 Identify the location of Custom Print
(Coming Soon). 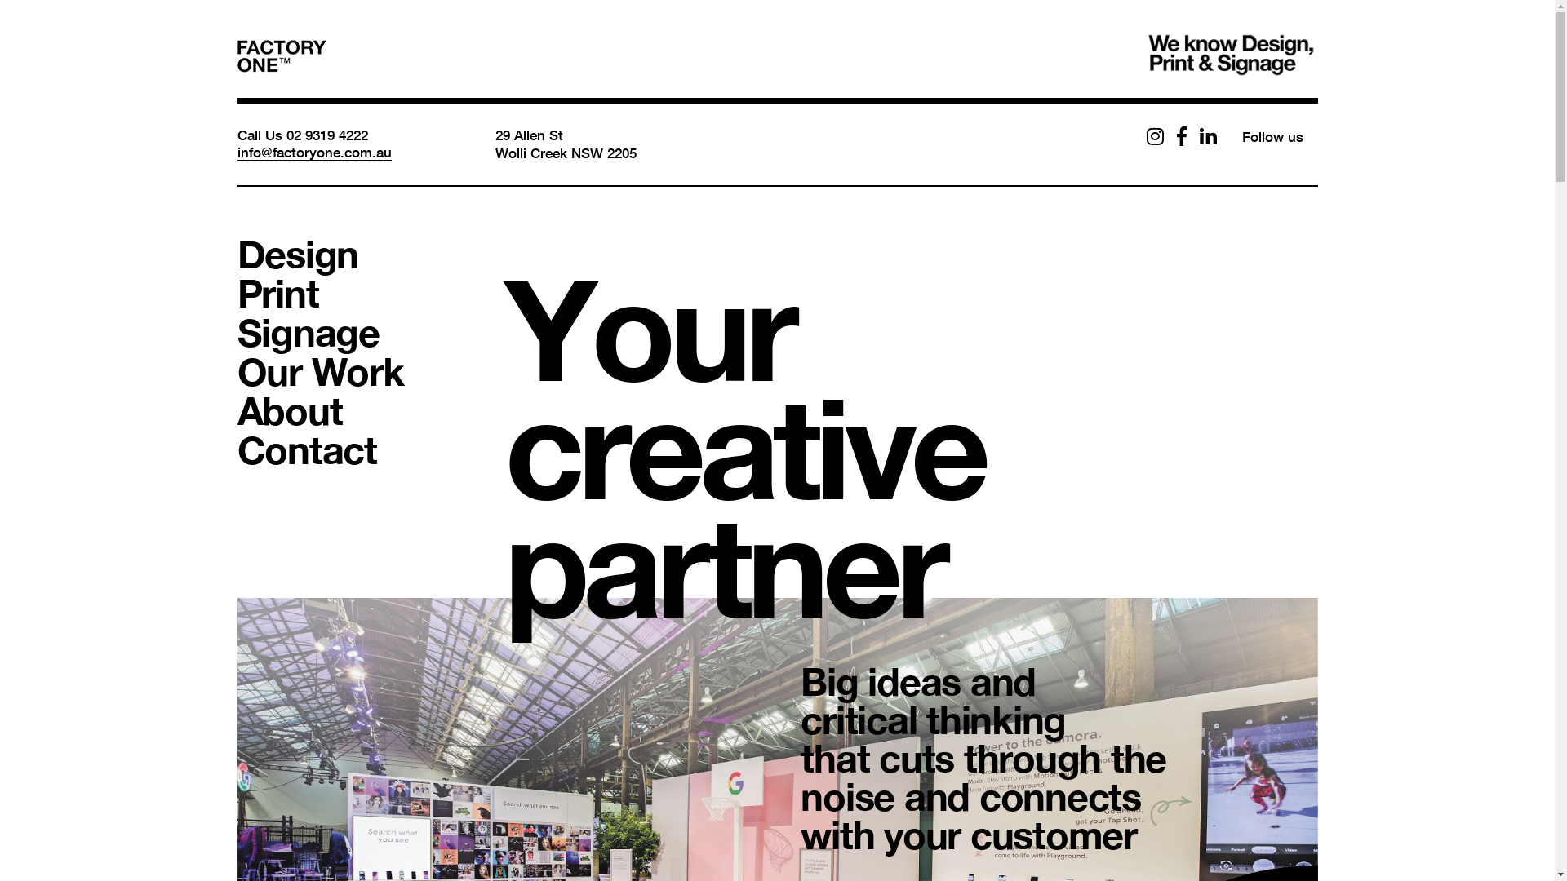
(1307, 580).